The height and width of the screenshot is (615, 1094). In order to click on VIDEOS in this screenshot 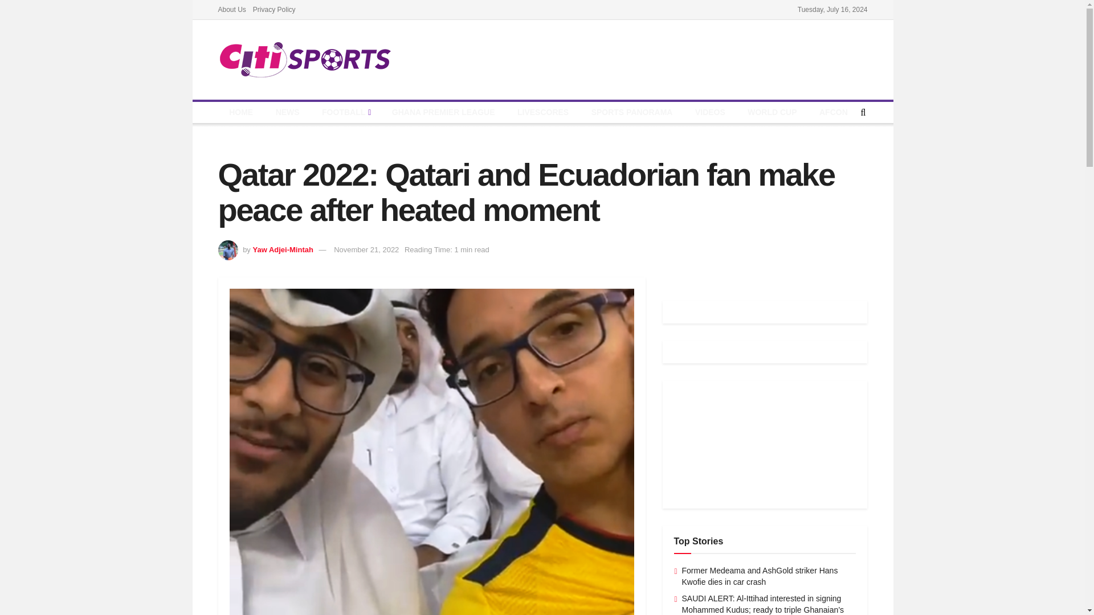, I will do `click(710, 113)`.